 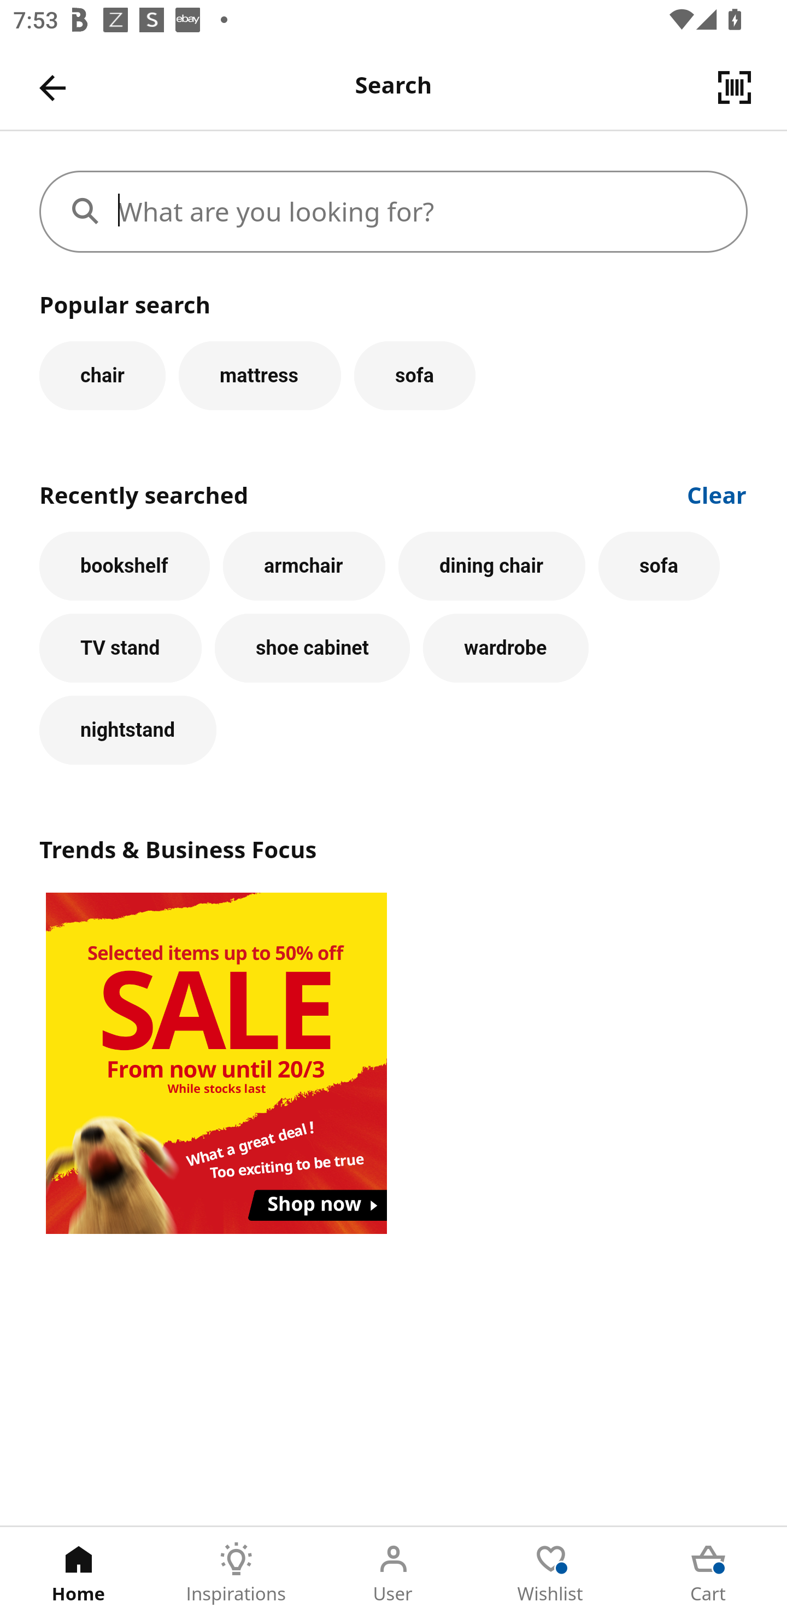 I want to click on dining chair, so click(x=492, y=566).